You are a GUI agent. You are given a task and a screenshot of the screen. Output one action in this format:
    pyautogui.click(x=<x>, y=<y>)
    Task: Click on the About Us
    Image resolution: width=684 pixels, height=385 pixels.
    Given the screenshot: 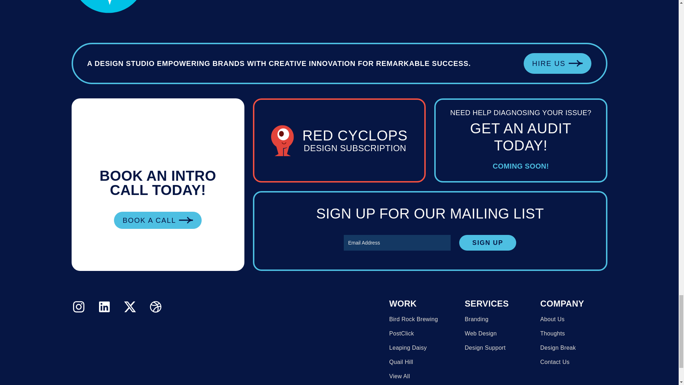 What is the action you would take?
    pyautogui.click(x=552, y=319)
    